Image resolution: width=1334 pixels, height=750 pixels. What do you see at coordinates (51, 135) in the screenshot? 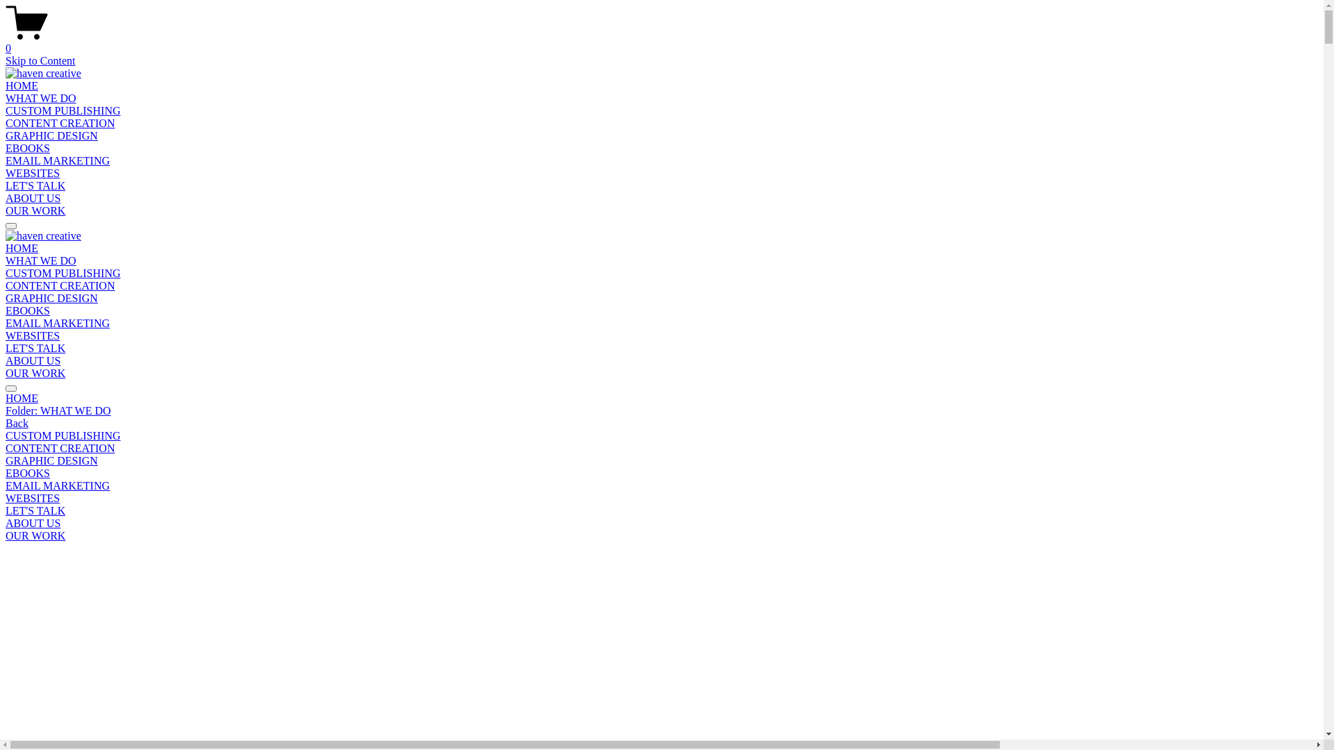
I see `GRAPHIC DESIGN` at bounding box center [51, 135].